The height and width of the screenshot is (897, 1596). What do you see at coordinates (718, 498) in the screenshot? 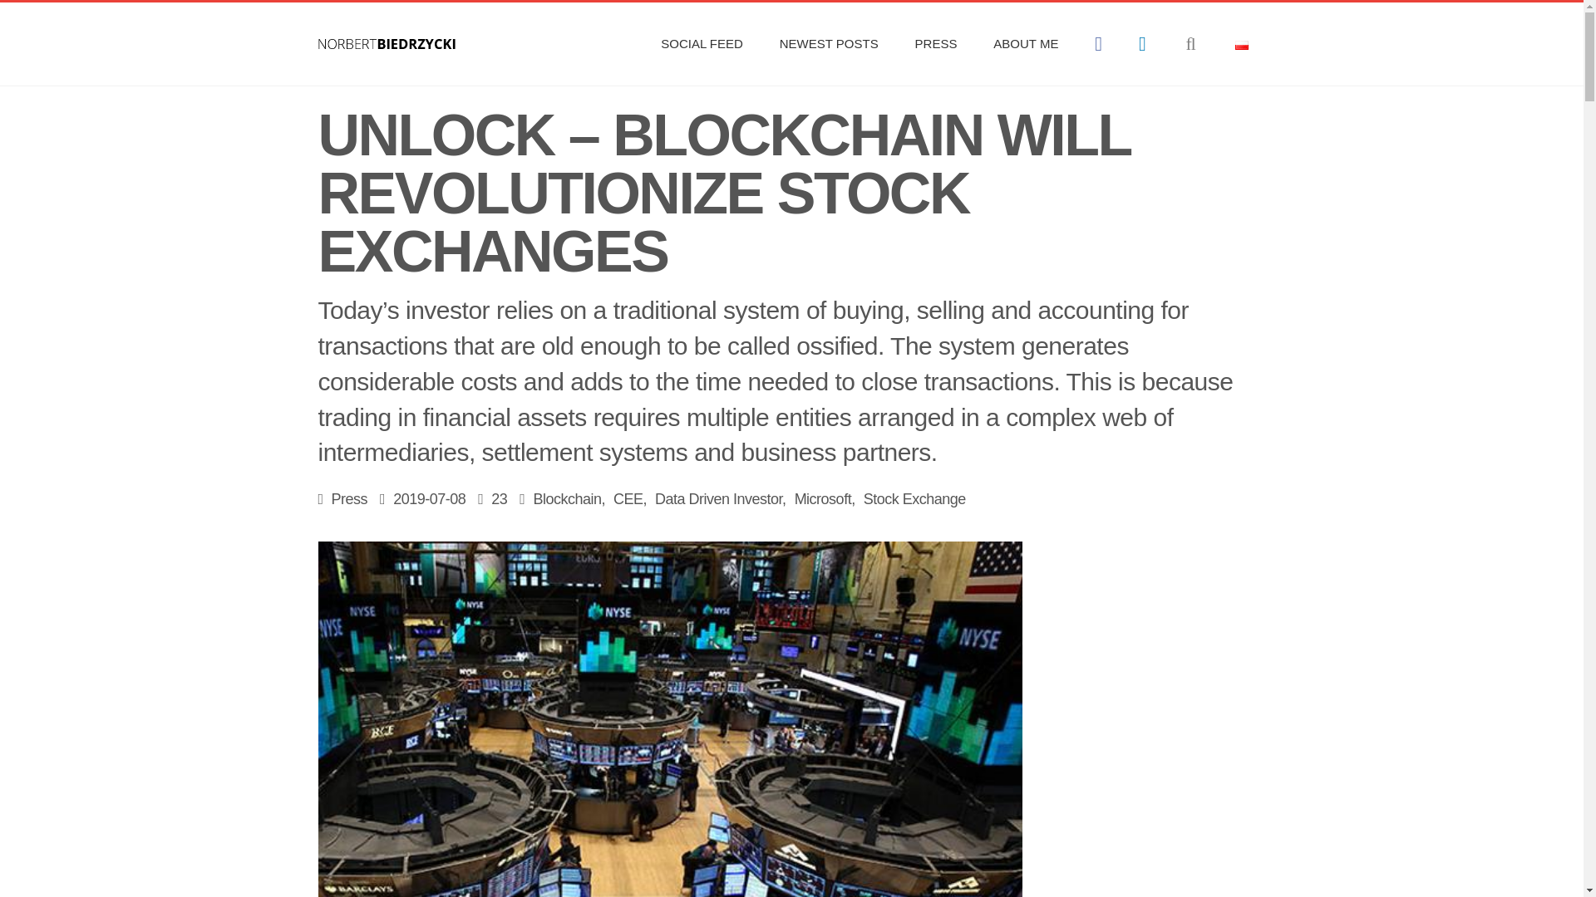
I see `Data Driven Investor` at bounding box center [718, 498].